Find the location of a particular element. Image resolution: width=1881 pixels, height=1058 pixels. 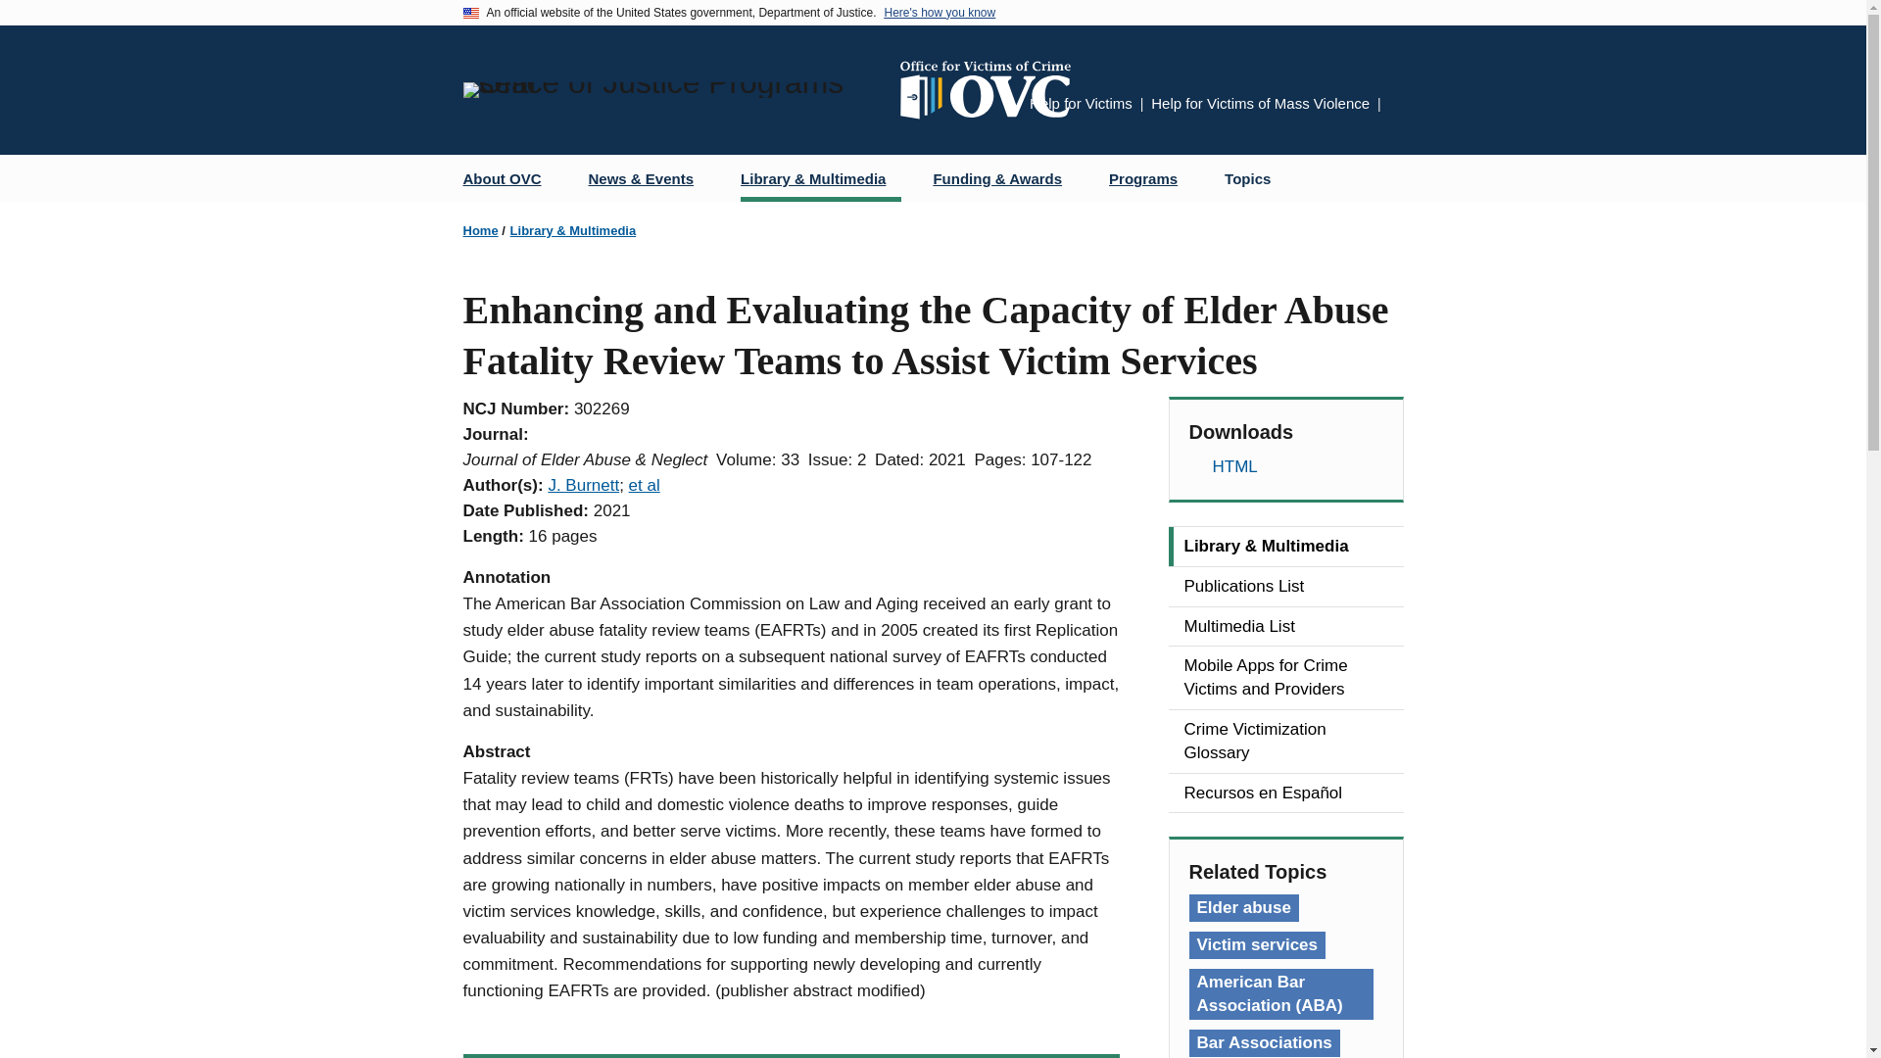

Crime Victimization Glossary is located at coordinates (1285, 741).